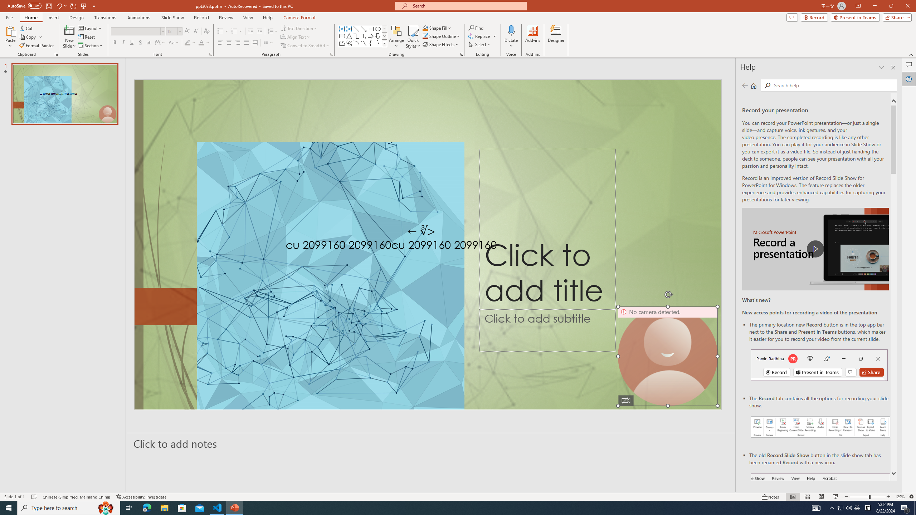 The image size is (916, 515). I want to click on AutomationID: ShapesInsertGallery, so click(363, 36).